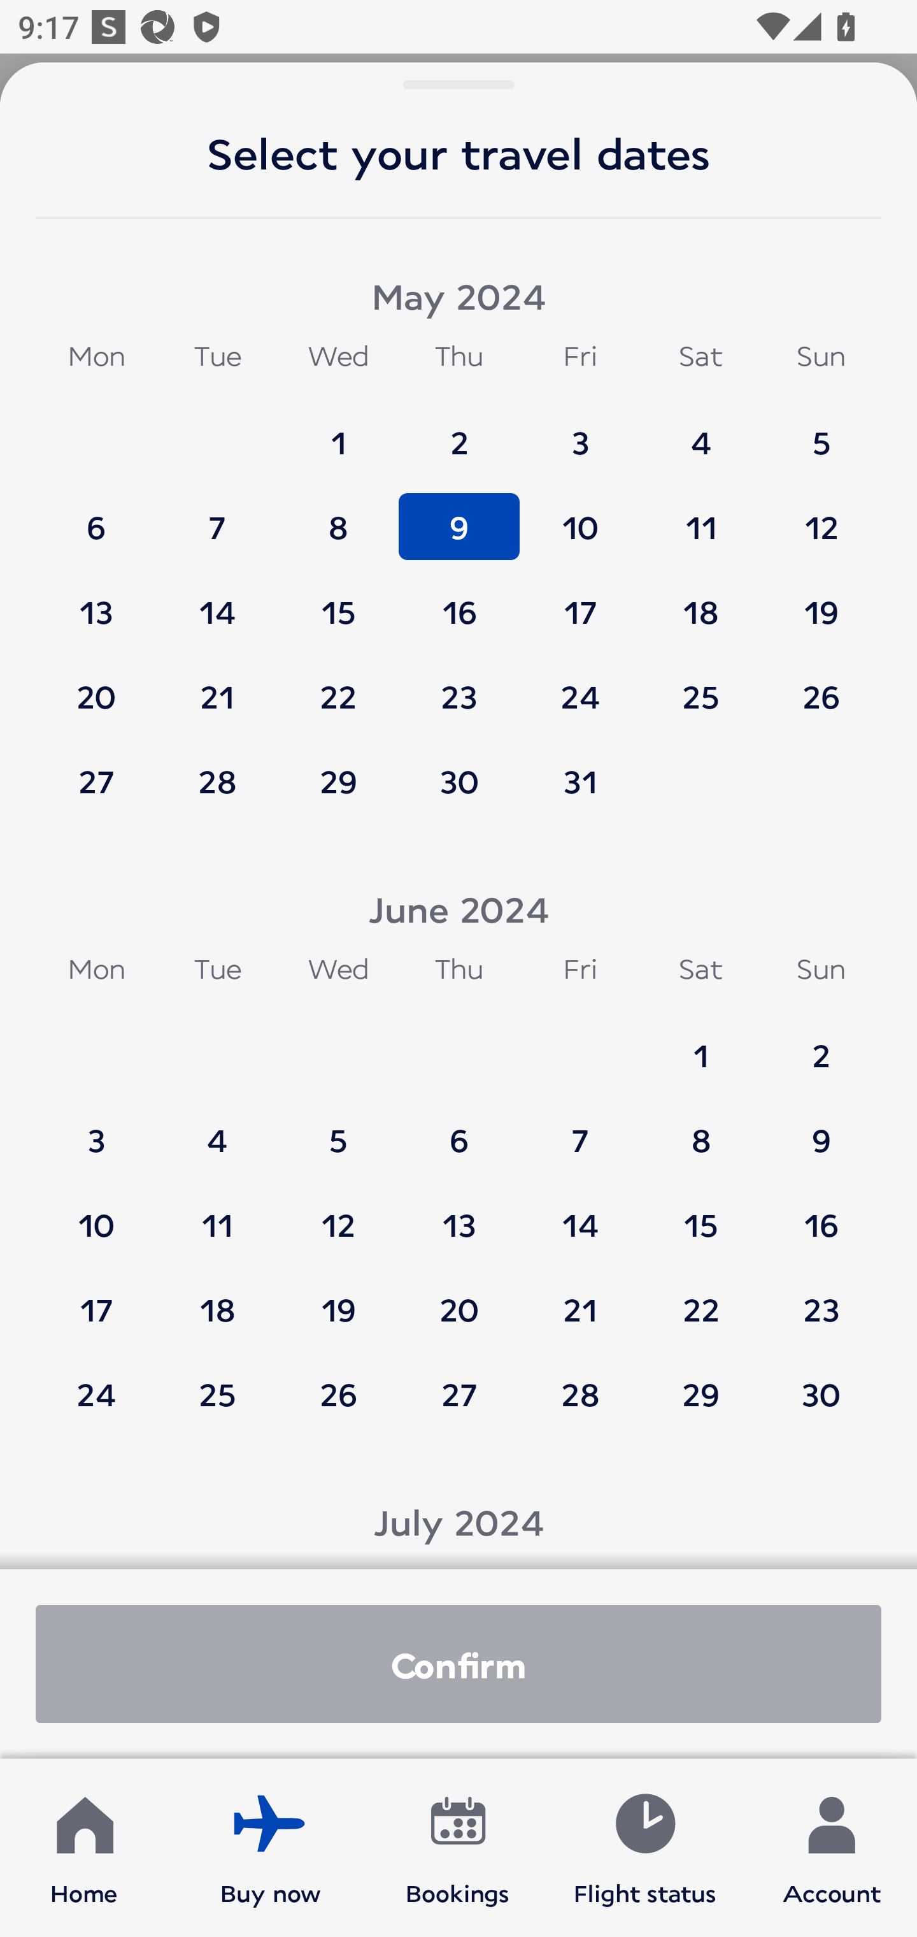  What do you see at coordinates (458, 1664) in the screenshot?
I see `Confirm` at bounding box center [458, 1664].